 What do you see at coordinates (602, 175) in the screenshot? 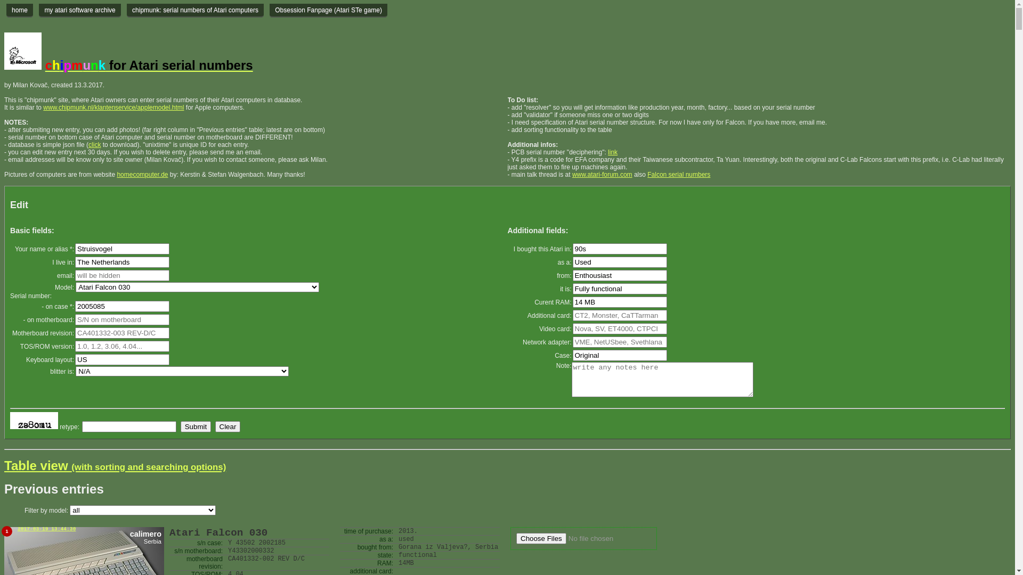
I see `www.atari-forum.com` at bounding box center [602, 175].